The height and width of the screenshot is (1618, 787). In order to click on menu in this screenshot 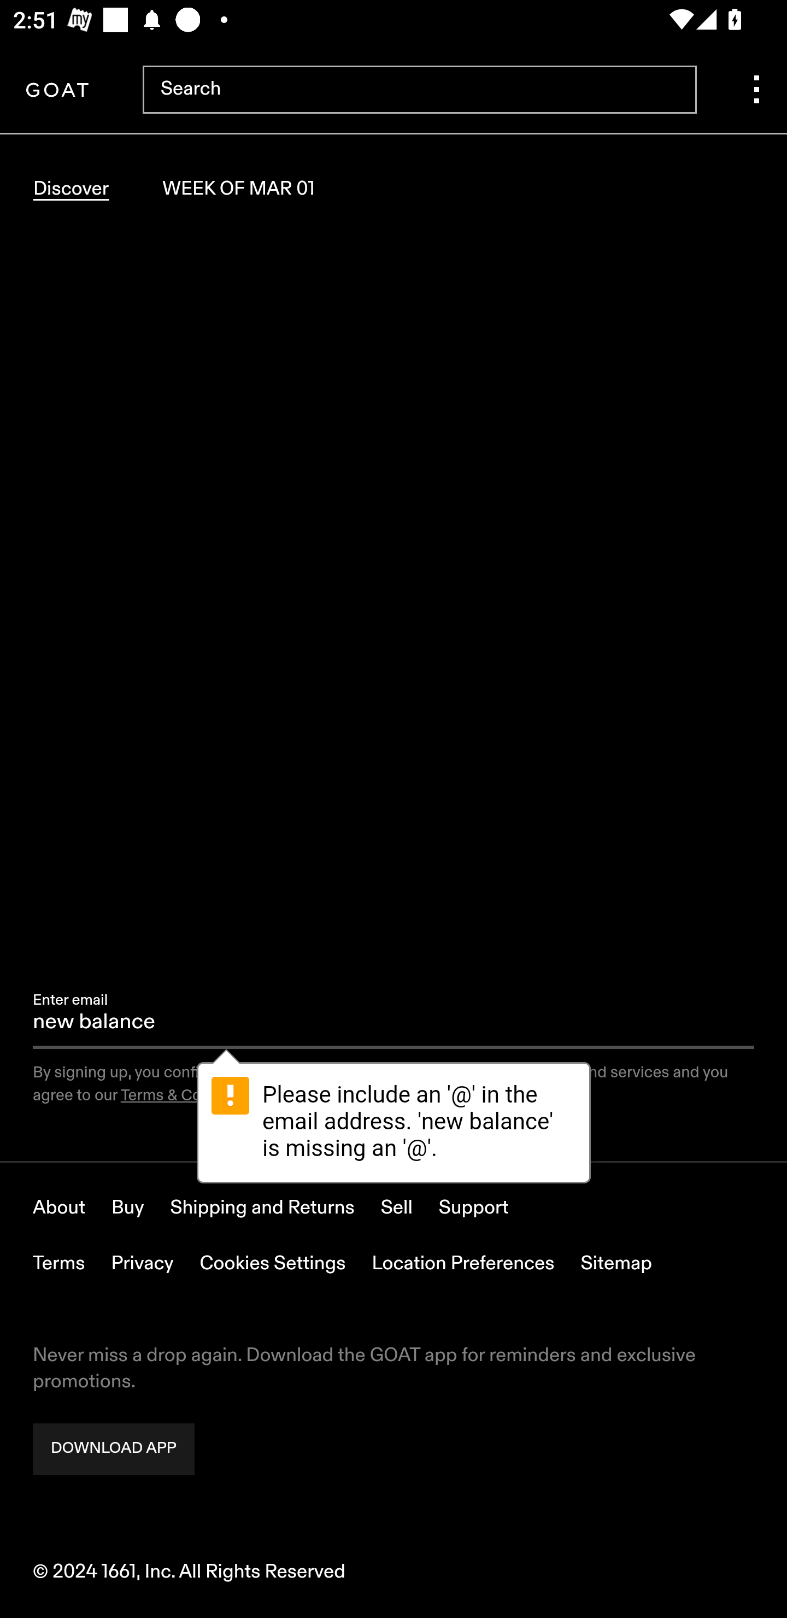, I will do `click(756, 91)`.